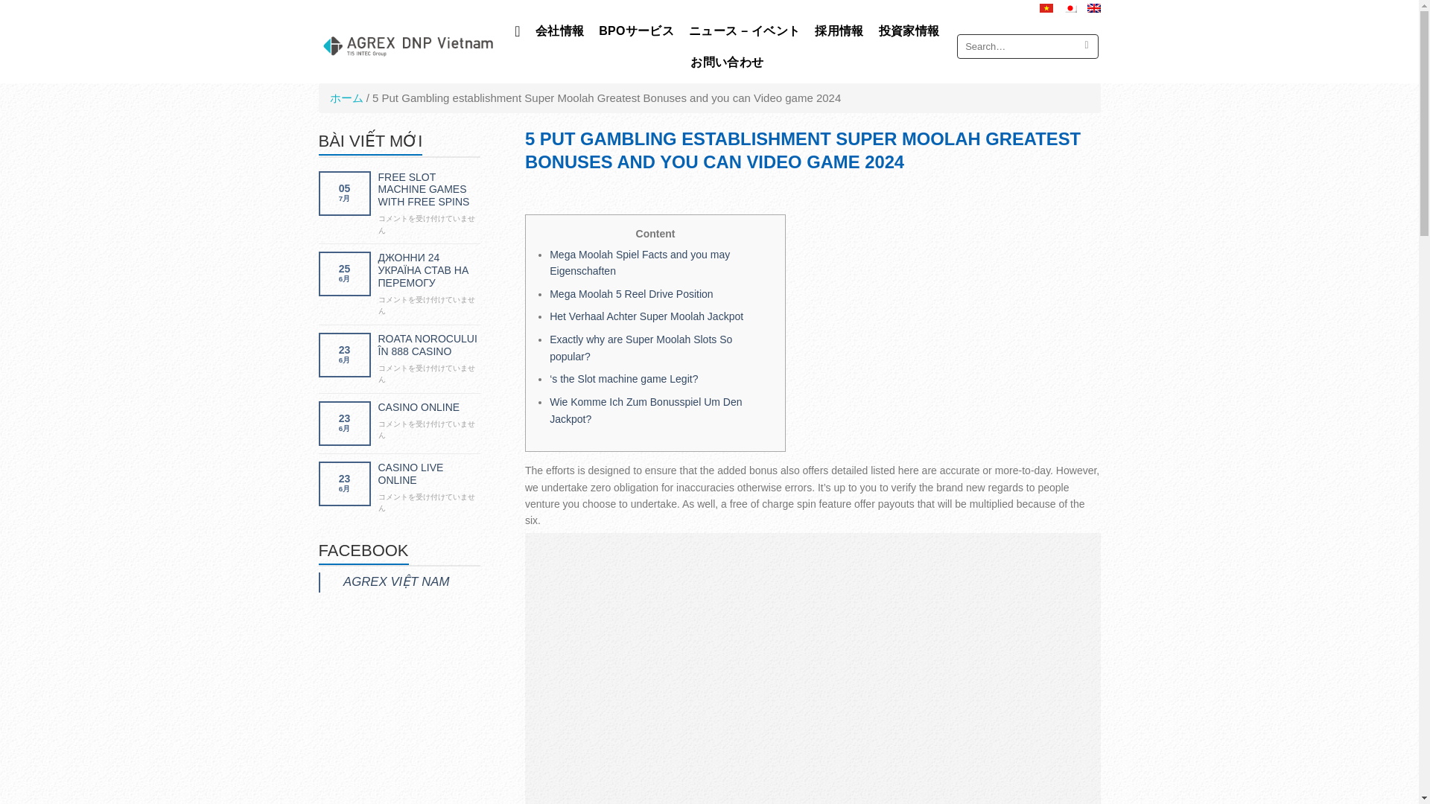 This screenshot has width=1430, height=804. What do you see at coordinates (429, 407) in the screenshot?
I see `Casino Online` at bounding box center [429, 407].